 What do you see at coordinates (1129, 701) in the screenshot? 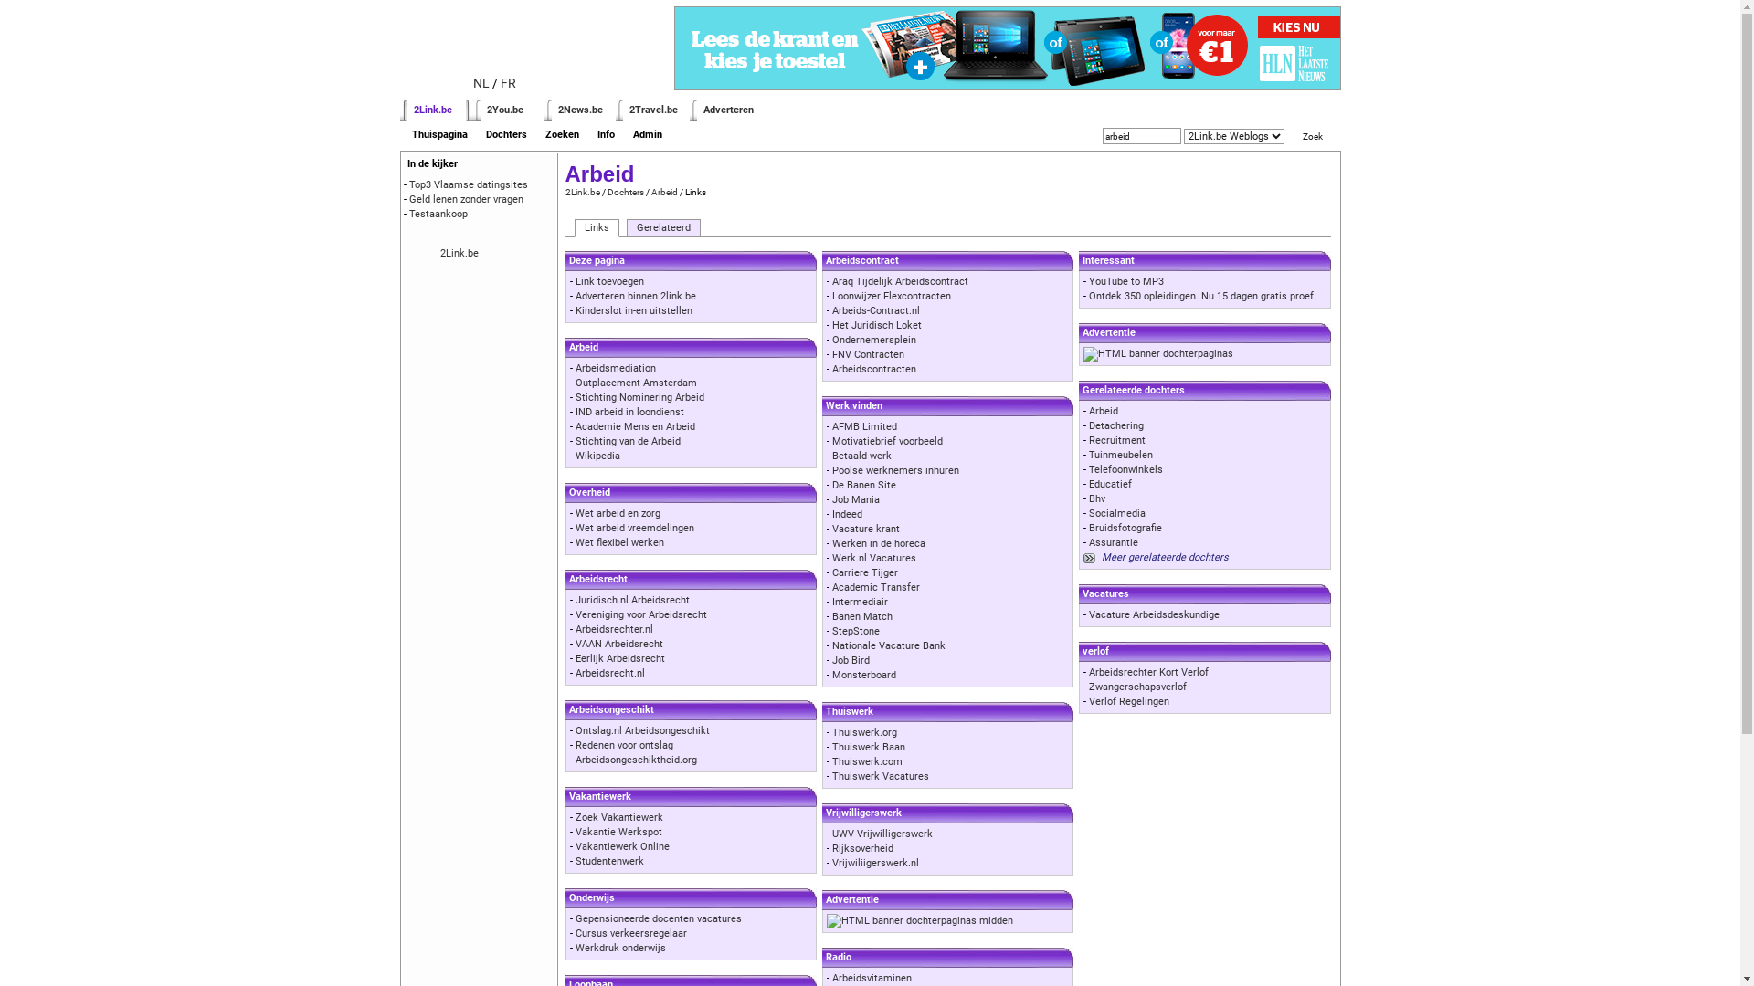
I see `Verlof Regelingen` at bounding box center [1129, 701].